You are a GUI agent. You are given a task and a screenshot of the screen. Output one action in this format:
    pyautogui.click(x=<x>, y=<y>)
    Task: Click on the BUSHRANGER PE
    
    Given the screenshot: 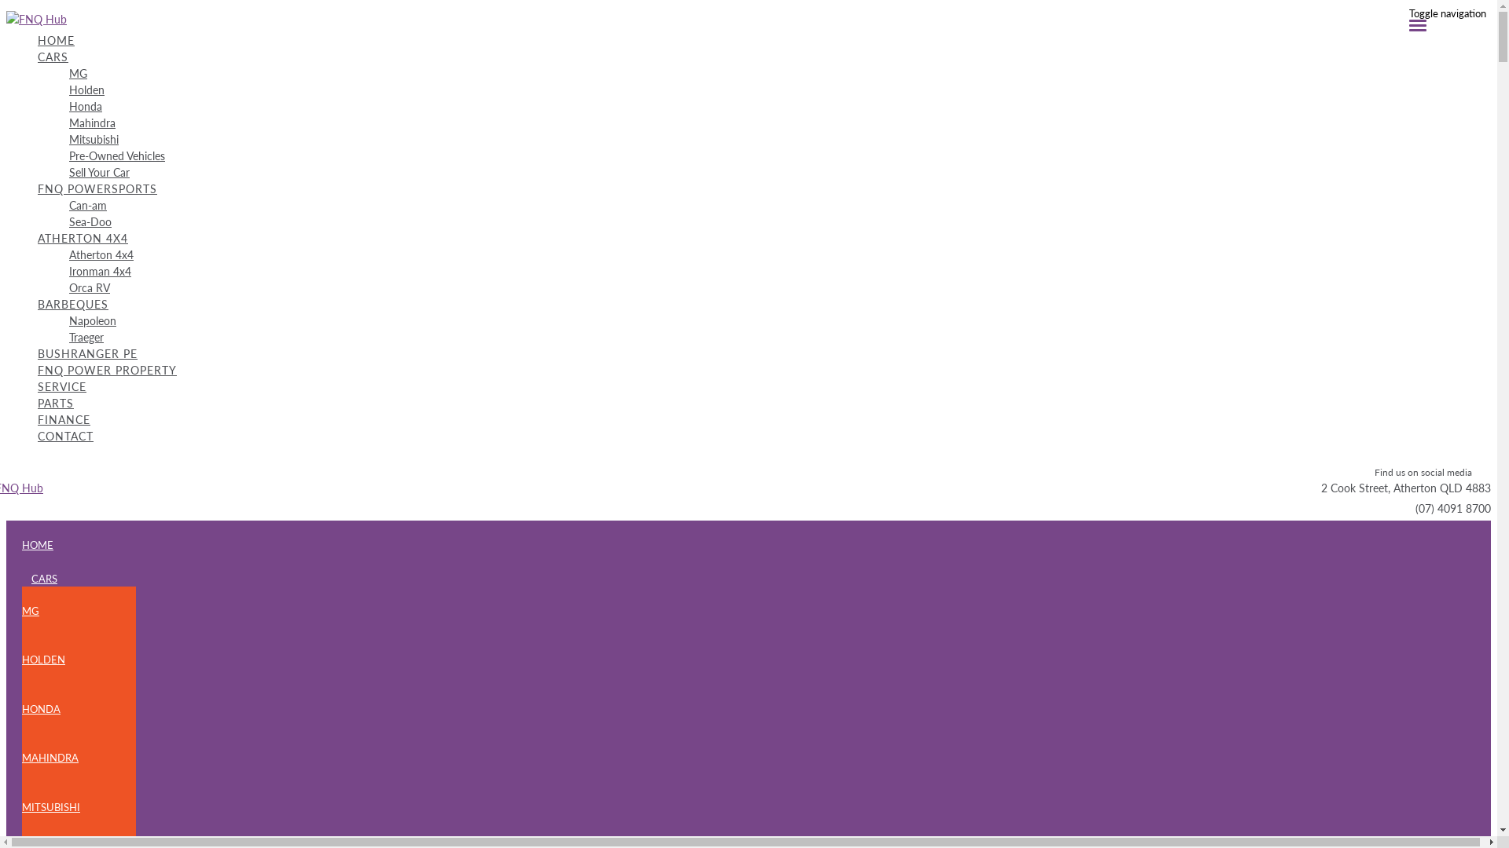 What is the action you would take?
    pyautogui.click(x=764, y=353)
    